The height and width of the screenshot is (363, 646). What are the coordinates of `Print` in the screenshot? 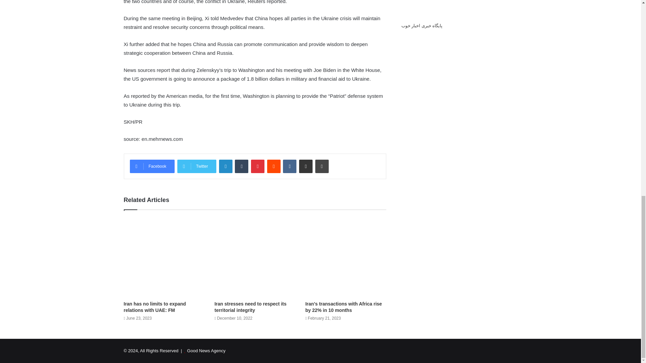 It's located at (322, 166).